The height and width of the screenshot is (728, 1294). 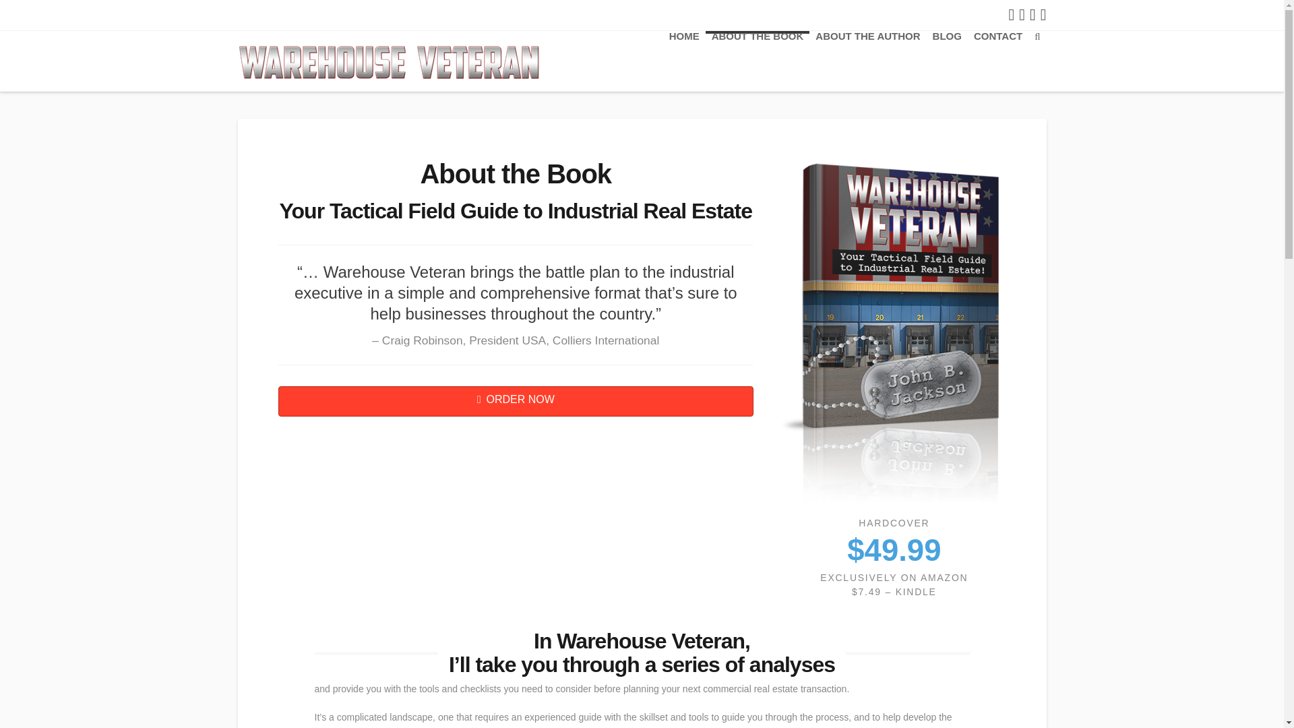 I want to click on CONTACT, so click(x=998, y=61).